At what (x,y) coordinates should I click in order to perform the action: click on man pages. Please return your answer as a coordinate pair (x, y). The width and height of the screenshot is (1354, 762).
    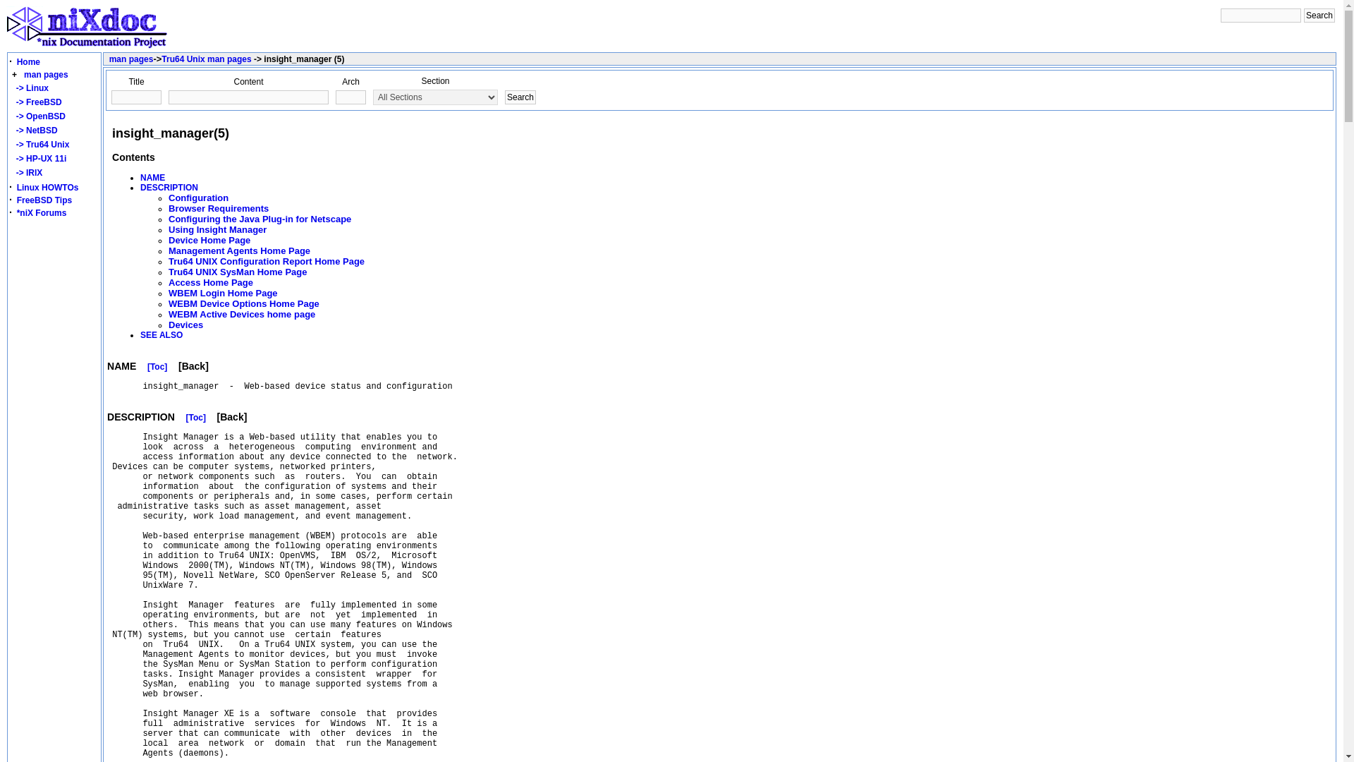
    Looking at the image, I should click on (47, 75).